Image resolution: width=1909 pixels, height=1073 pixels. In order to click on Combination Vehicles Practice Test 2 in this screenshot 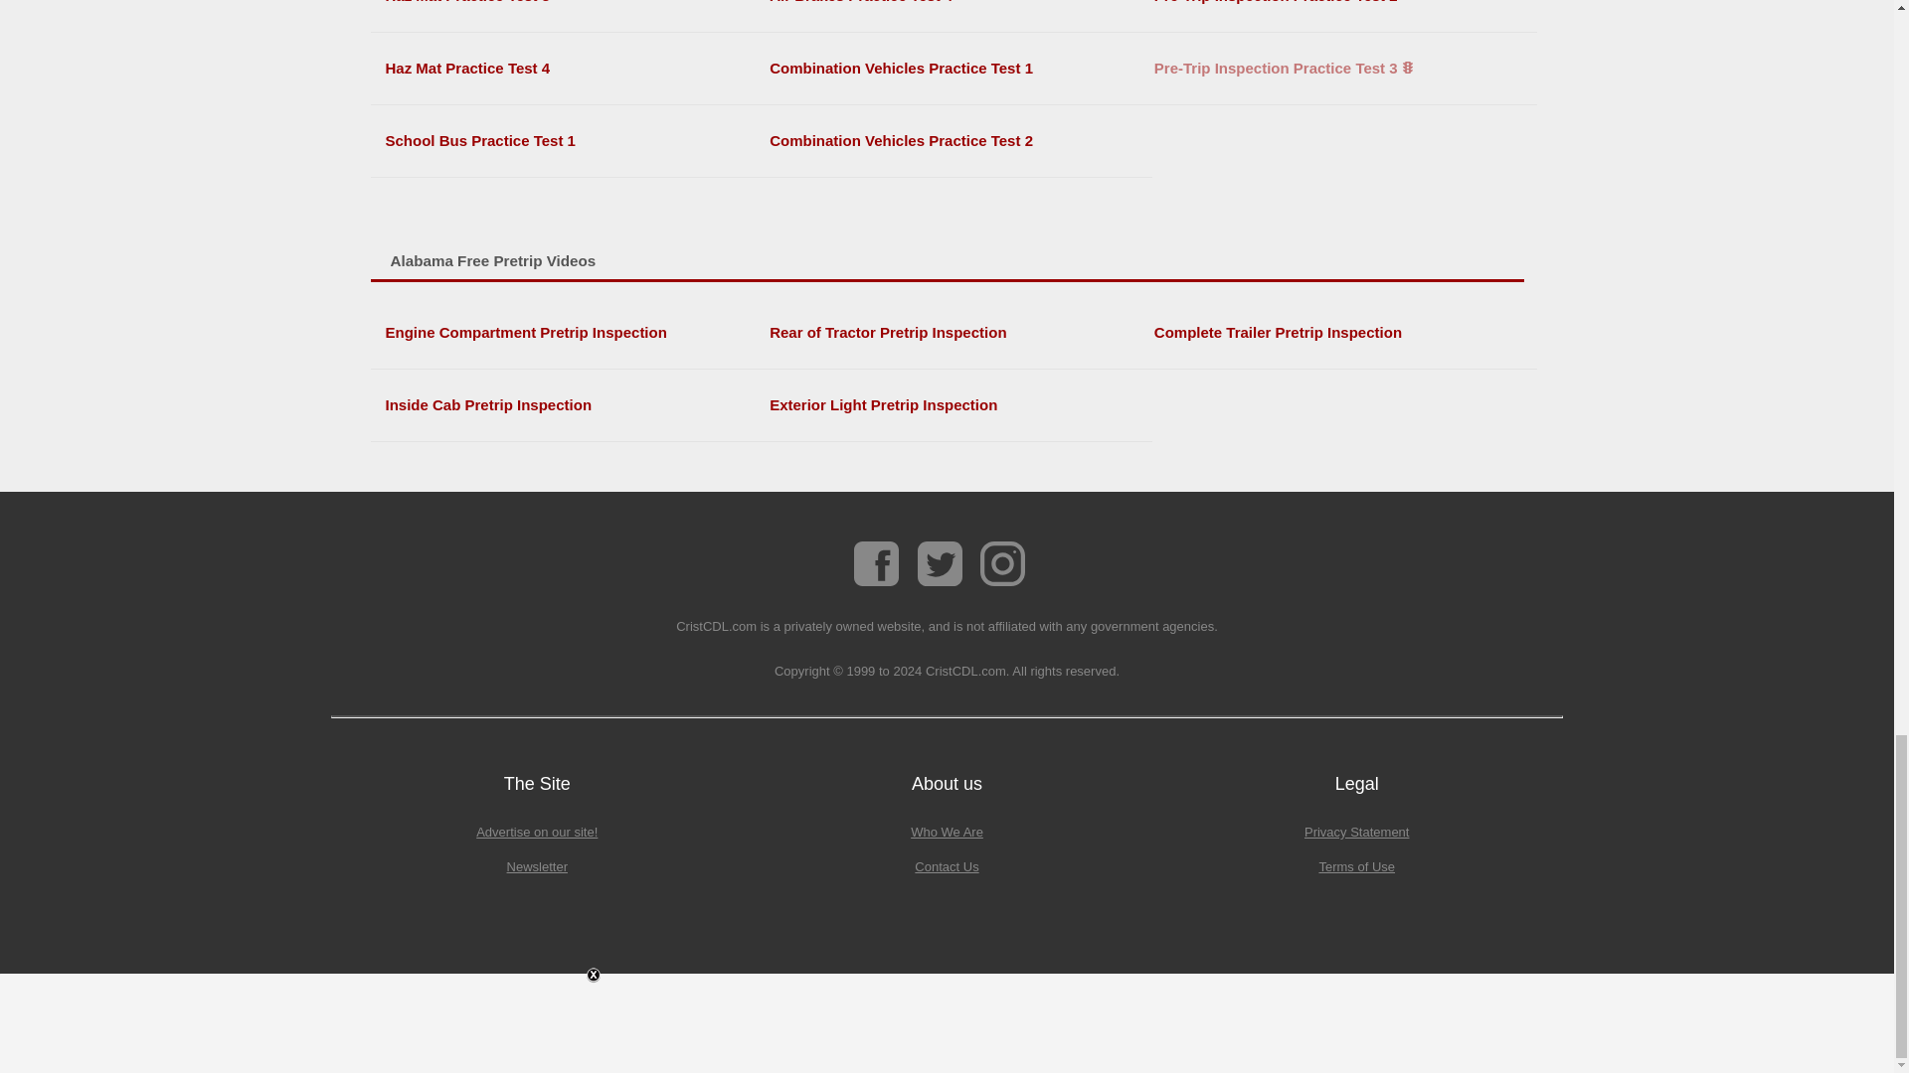, I will do `click(953, 141)`.